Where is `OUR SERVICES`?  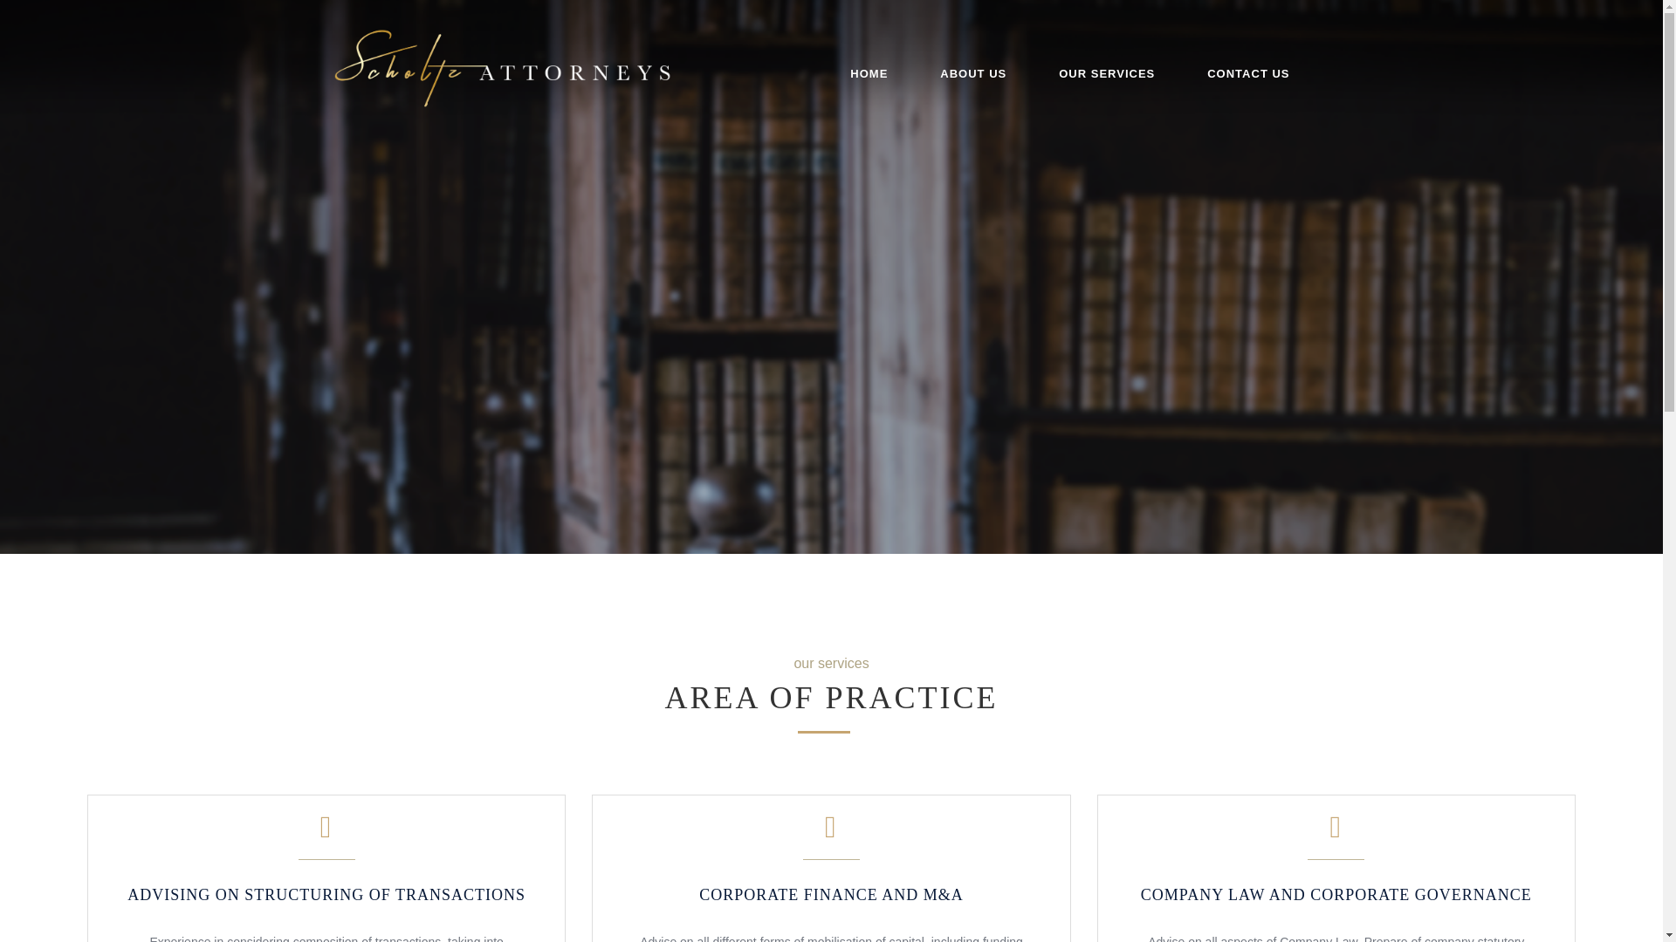 OUR SERVICES is located at coordinates (1107, 73).